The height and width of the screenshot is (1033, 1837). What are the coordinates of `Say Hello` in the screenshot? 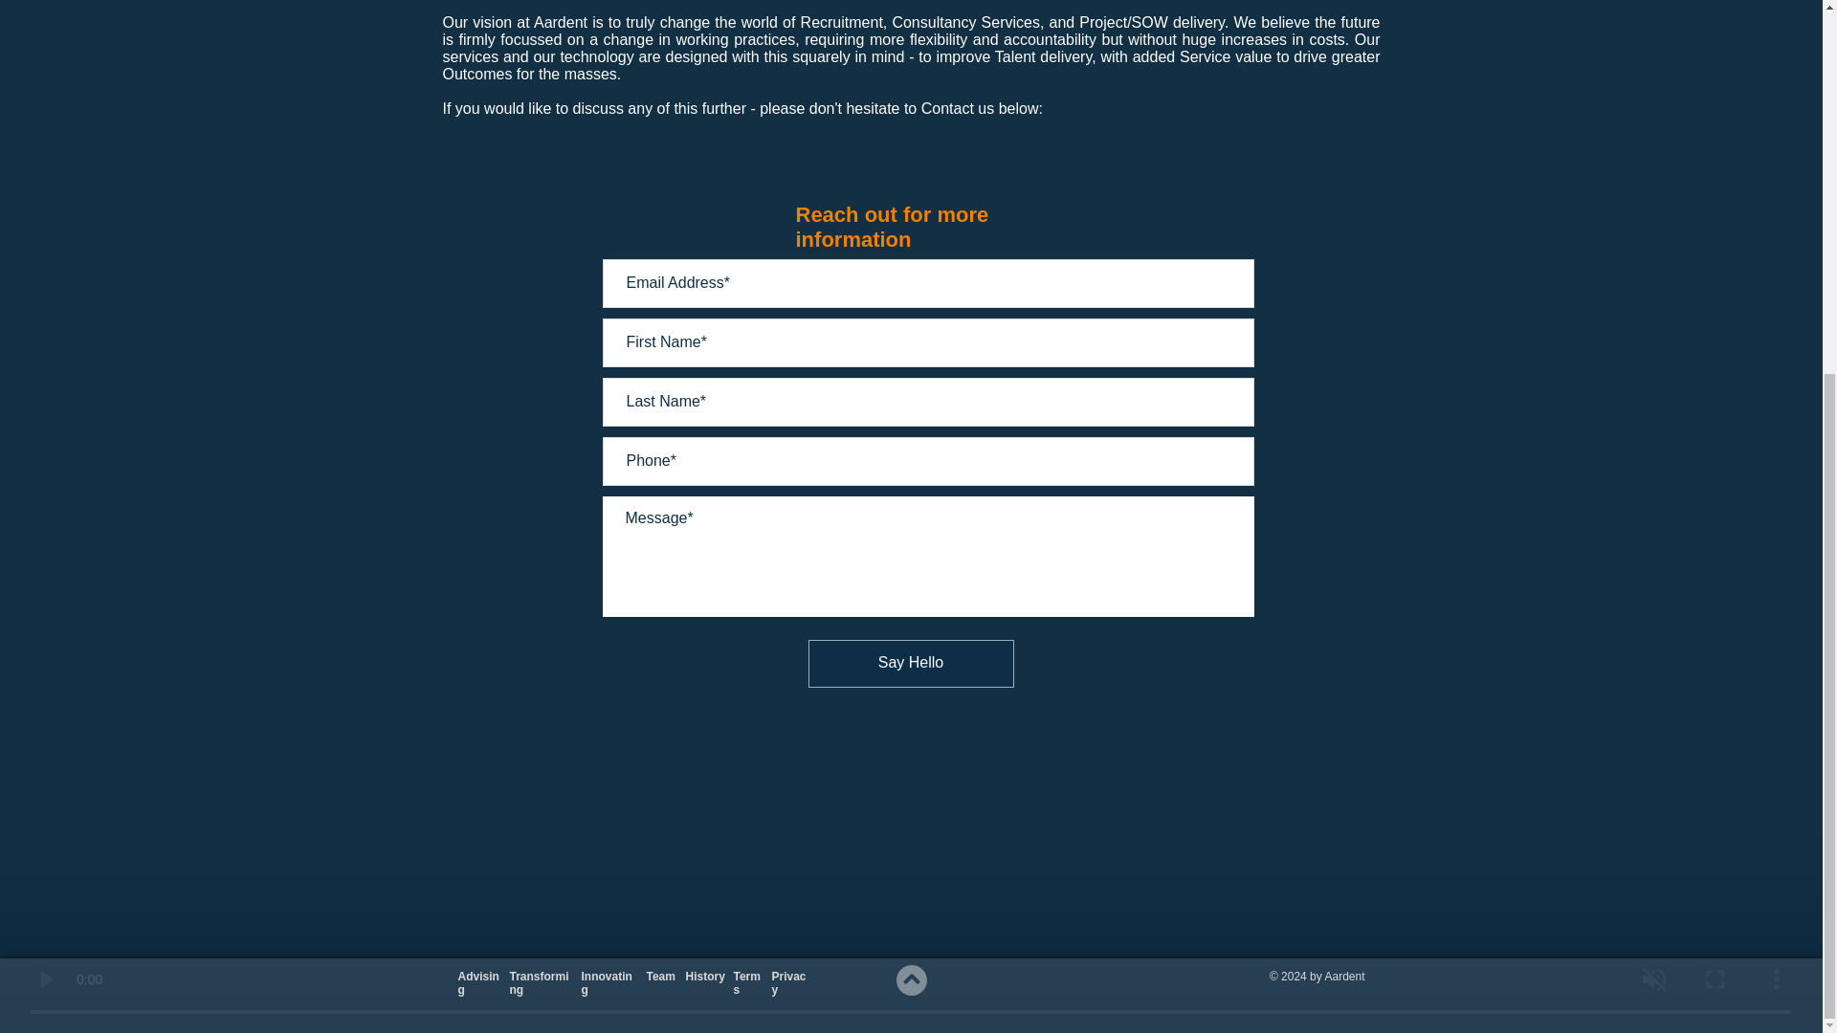 It's located at (911, 664).